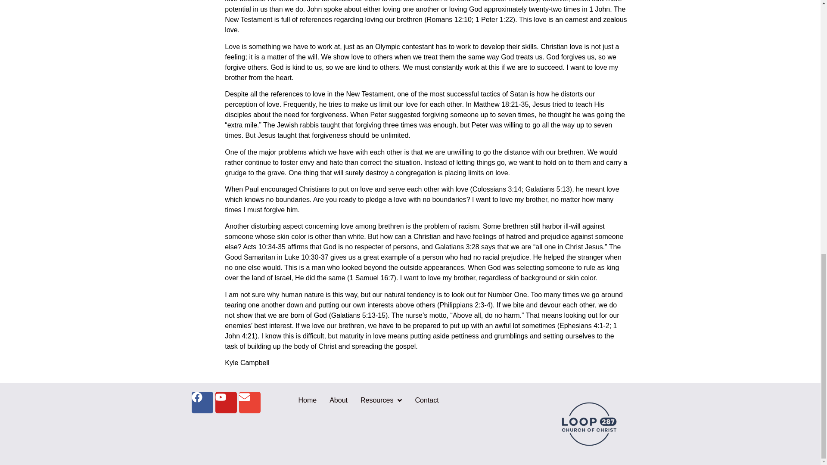 The image size is (827, 465). I want to click on About, so click(339, 400).